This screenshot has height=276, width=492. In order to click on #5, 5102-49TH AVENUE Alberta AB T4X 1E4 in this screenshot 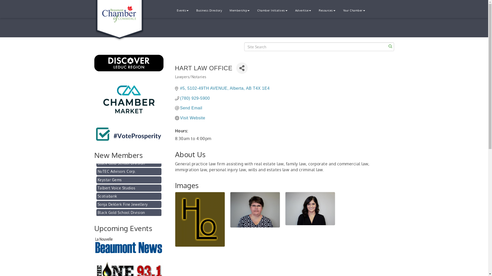, I will do `click(225, 88)`.